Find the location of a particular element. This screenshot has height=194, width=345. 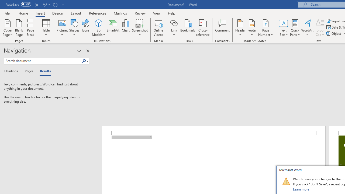

Text Box is located at coordinates (284, 27).